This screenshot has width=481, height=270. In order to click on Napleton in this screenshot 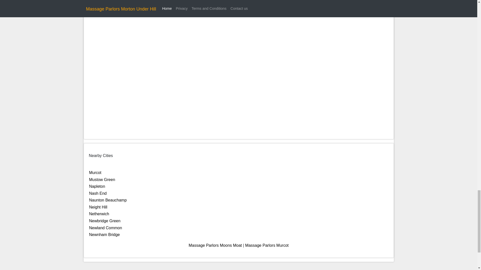, I will do `click(97, 186)`.